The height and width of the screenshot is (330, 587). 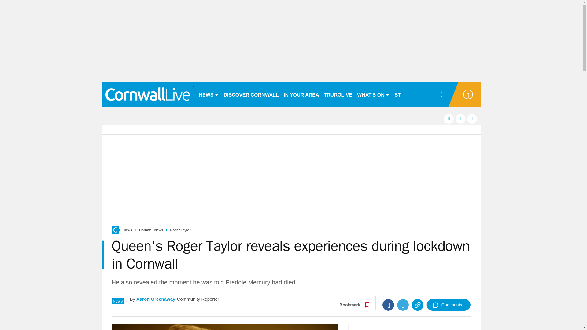 I want to click on Facebook, so click(x=388, y=305).